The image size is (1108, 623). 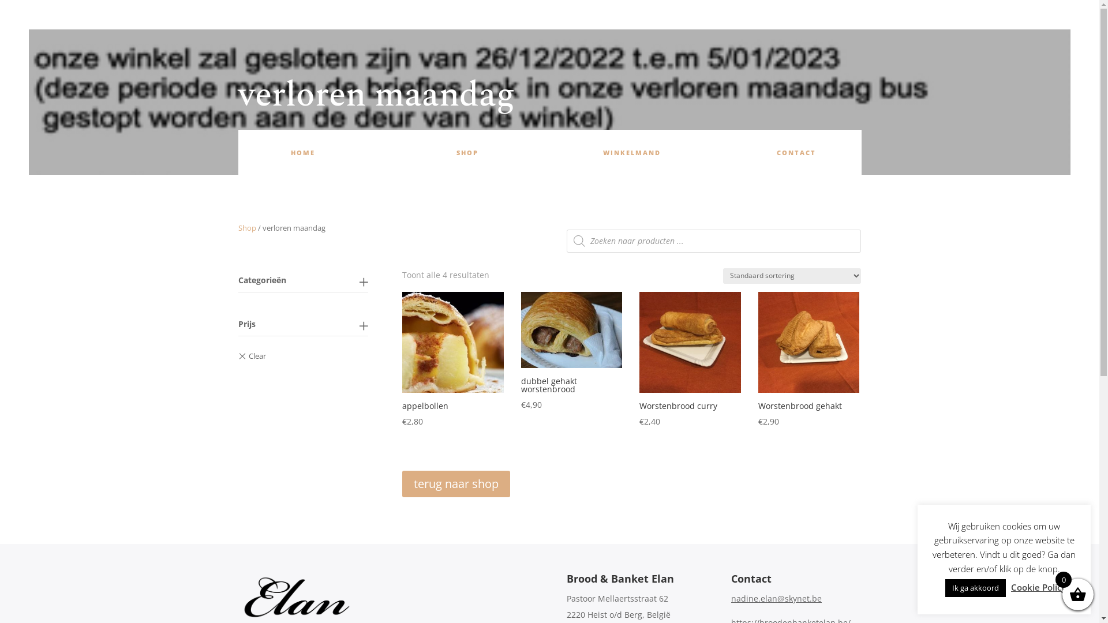 What do you see at coordinates (247, 228) in the screenshot?
I see `Shop` at bounding box center [247, 228].